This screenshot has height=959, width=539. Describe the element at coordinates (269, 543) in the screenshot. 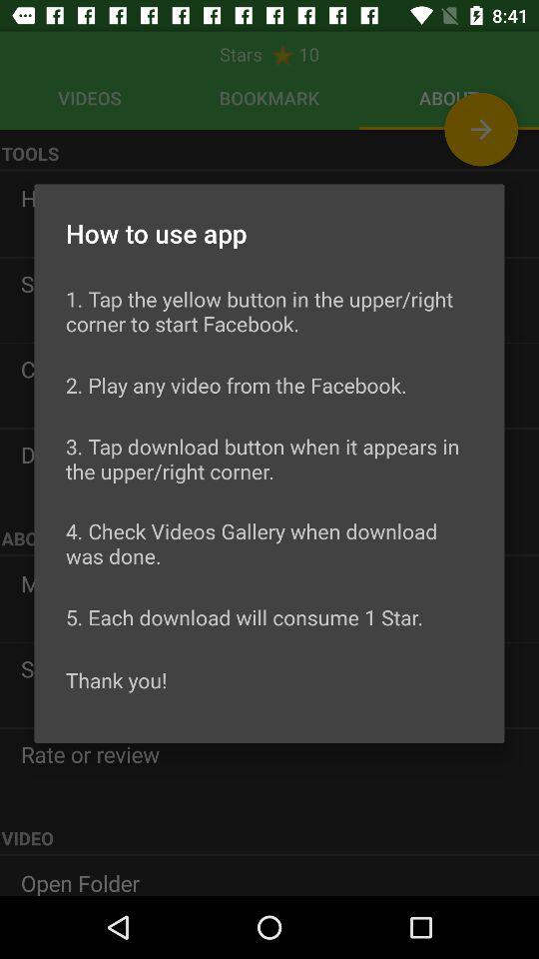

I see `press the icon below the 3 tap download` at that location.